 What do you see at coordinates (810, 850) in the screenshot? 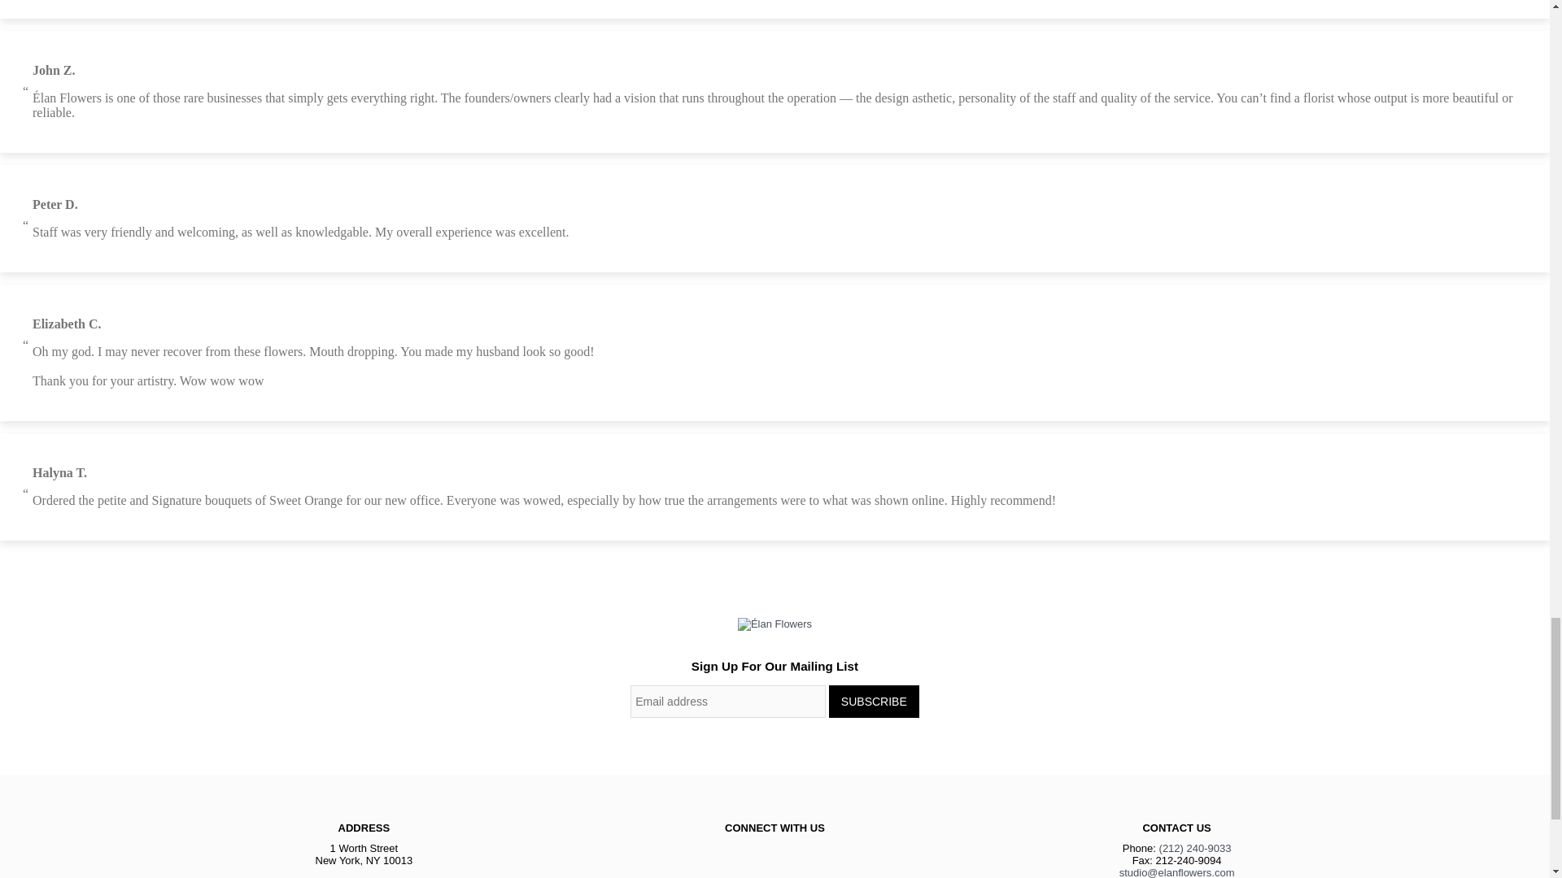
I see `YouTube` at bounding box center [810, 850].